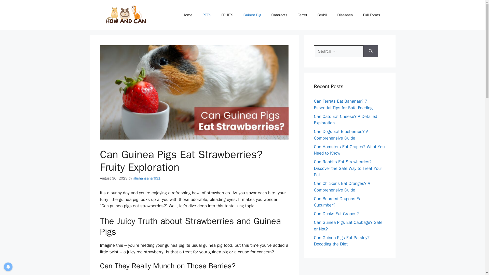 This screenshot has height=275, width=489. Describe the element at coordinates (342, 241) in the screenshot. I see `Can Guinea Pigs Eat Parsley? Decoding the Diet` at that location.